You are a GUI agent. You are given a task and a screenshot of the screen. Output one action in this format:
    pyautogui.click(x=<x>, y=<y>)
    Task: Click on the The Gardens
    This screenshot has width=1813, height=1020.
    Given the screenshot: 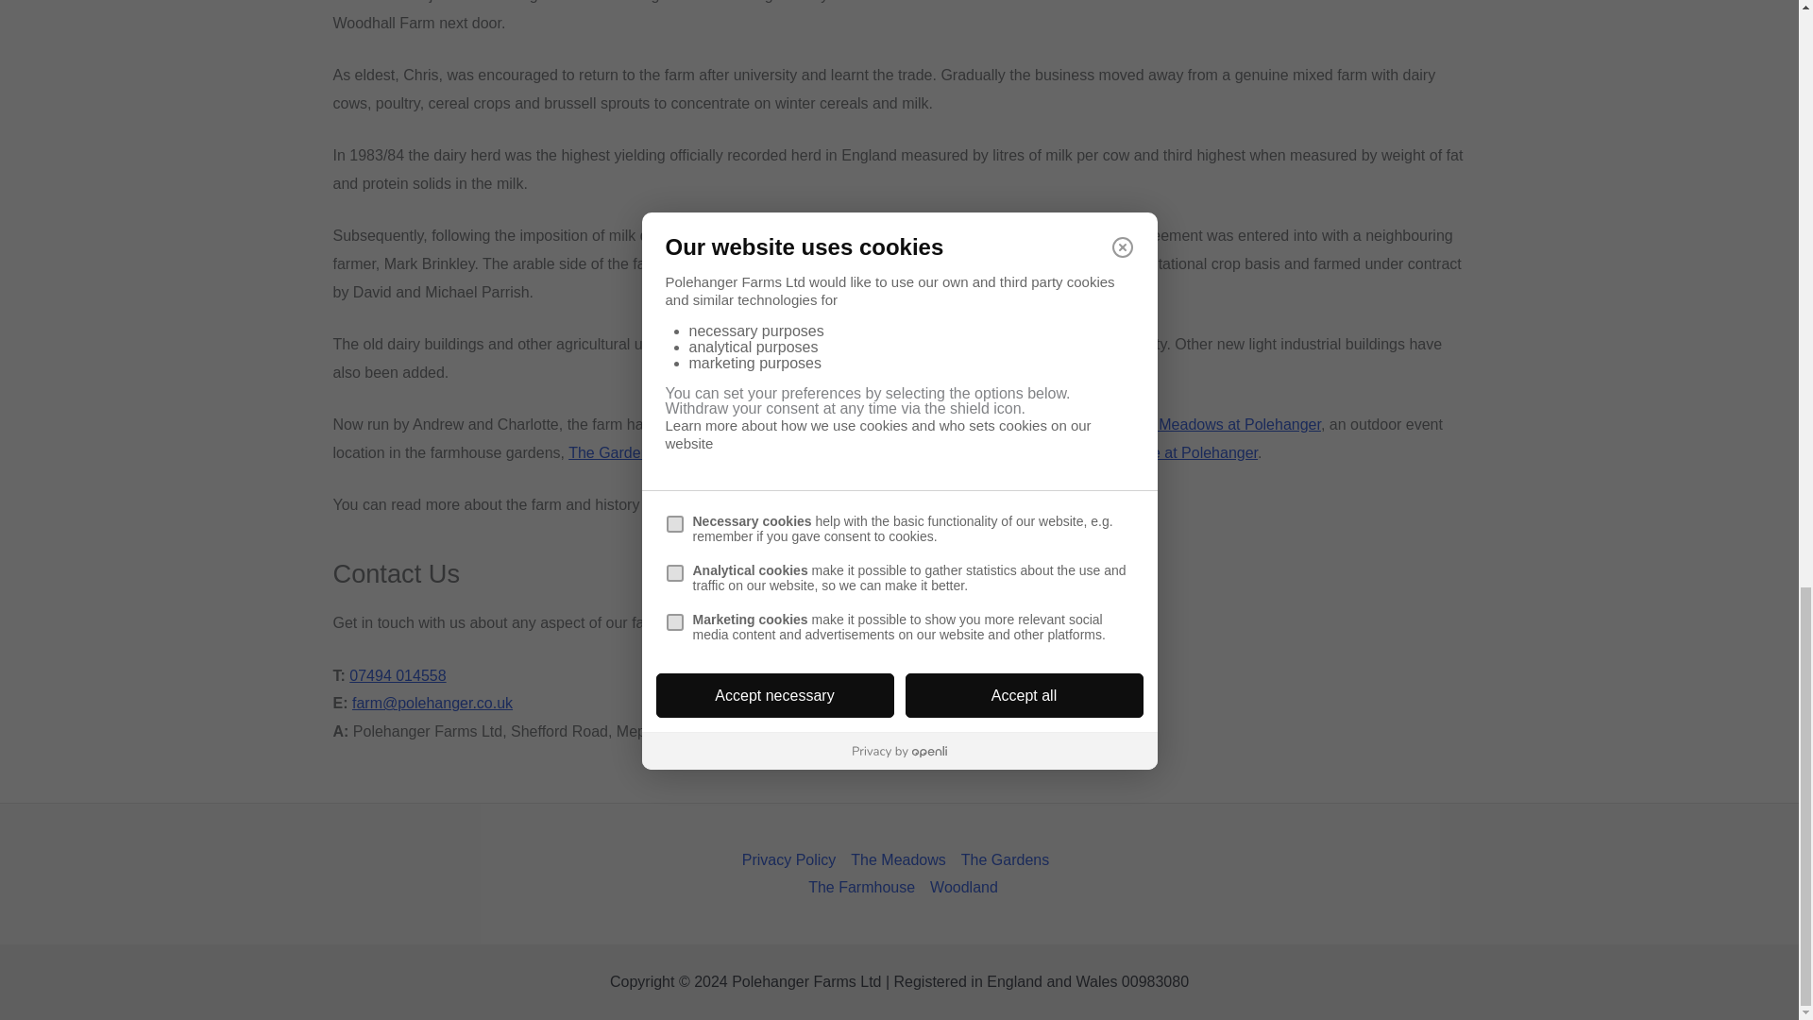 What is the action you would take?
    pyautogui.click(x=1005, y=859)
    